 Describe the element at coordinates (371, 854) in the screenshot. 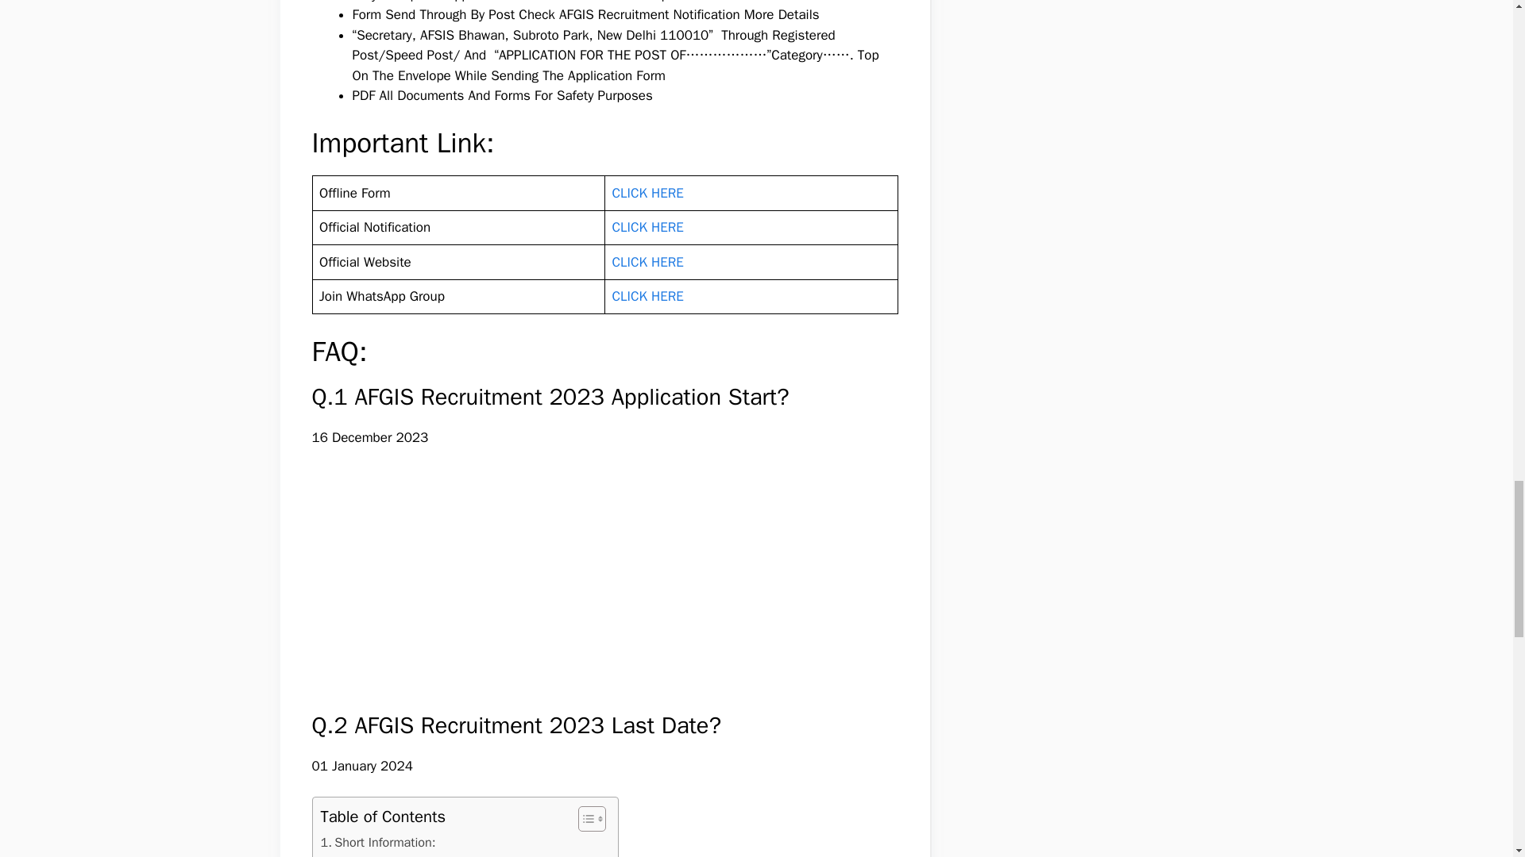

I see `Important Date:` at that location.